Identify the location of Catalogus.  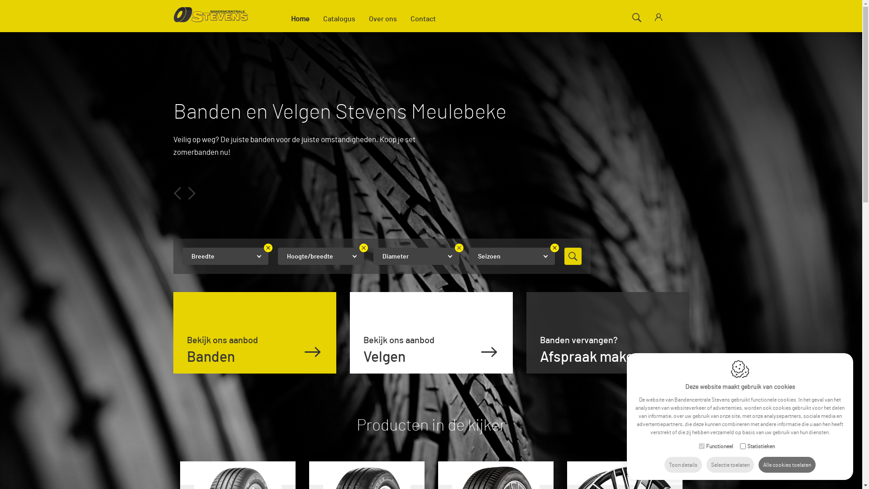
(339, 18).